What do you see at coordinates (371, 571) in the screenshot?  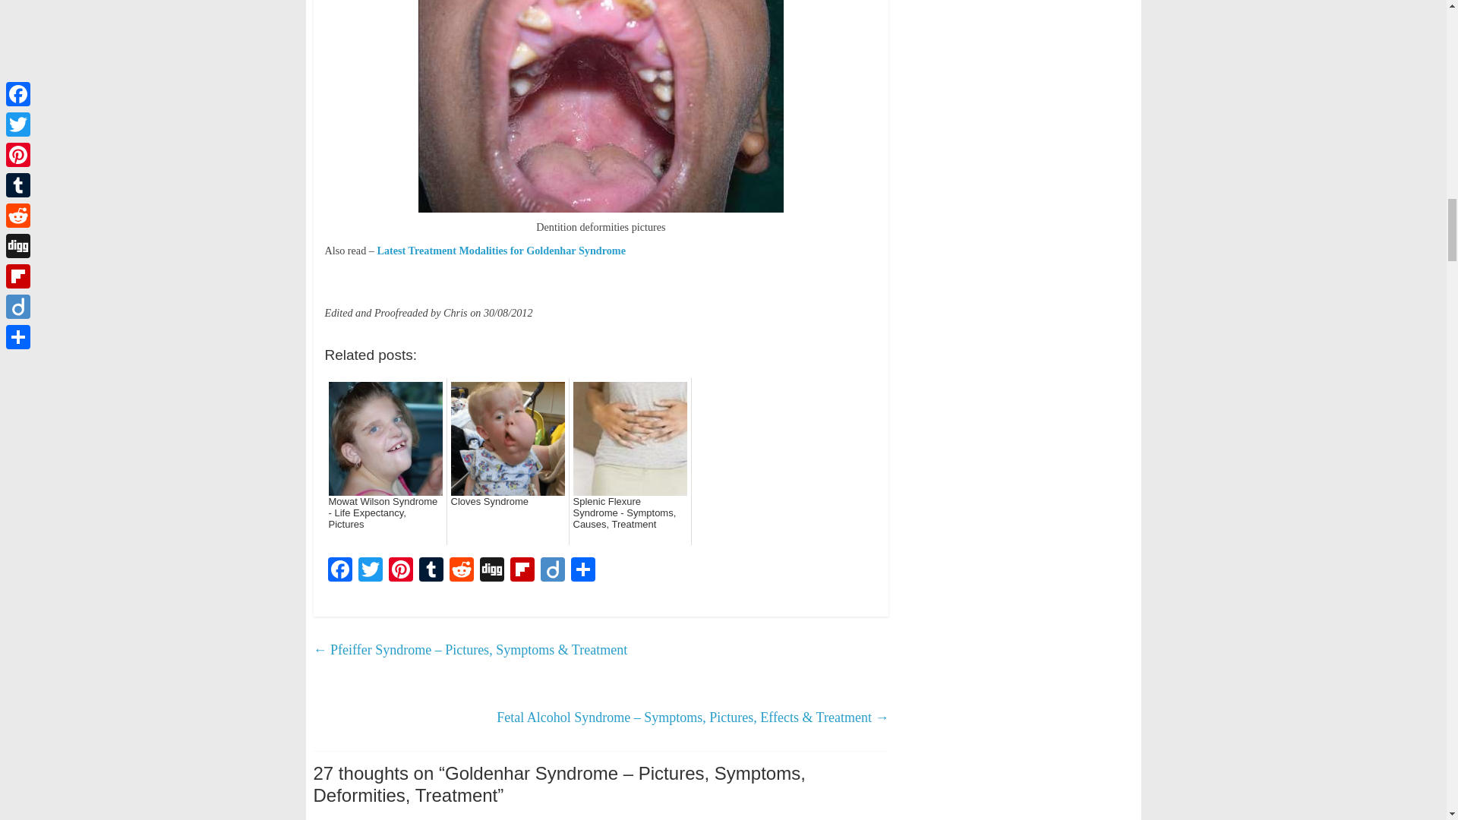 I see `Twitter` at bounding box center [371, 571].